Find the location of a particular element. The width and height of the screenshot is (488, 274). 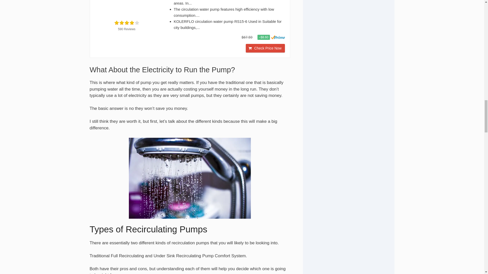

Amazon Prime is located at coordinates (278, 37).